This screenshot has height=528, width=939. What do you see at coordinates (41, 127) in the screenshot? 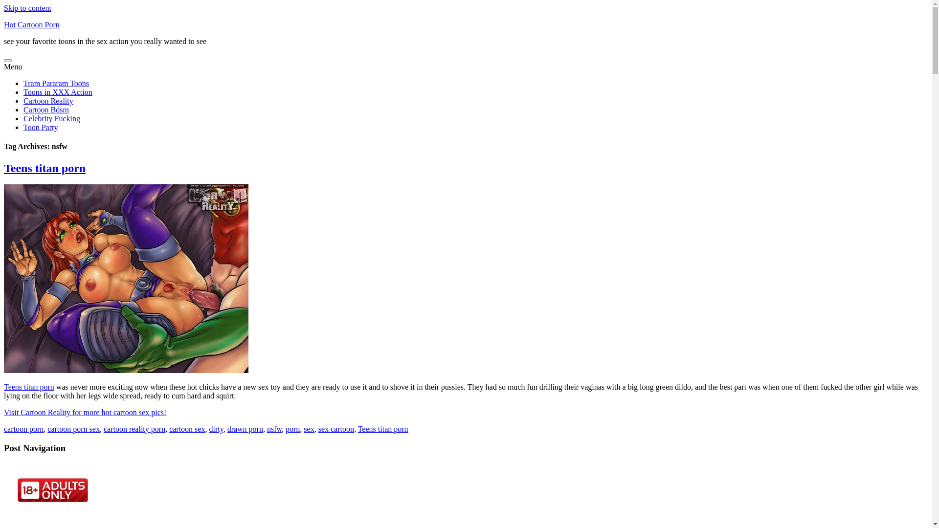
I see `Toon Party` at bounding box center [41, 127].